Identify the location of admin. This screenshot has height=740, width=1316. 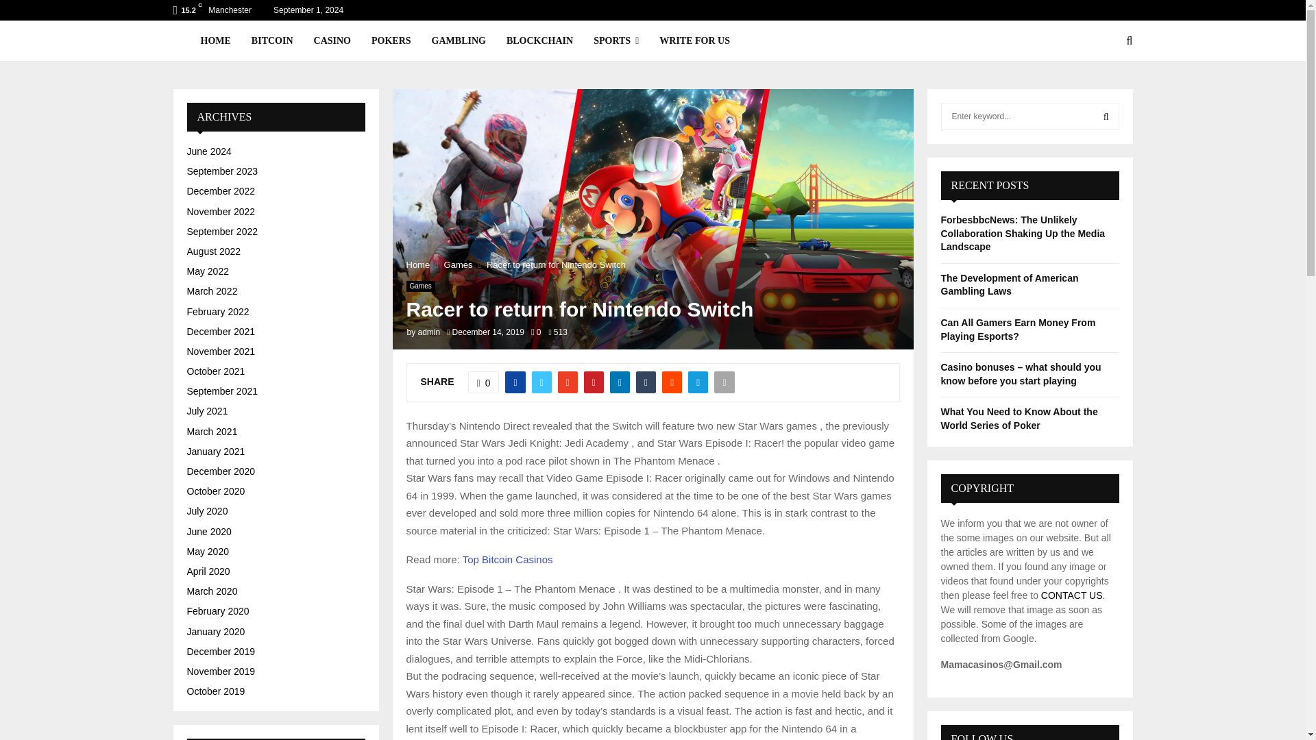
(429, 332).